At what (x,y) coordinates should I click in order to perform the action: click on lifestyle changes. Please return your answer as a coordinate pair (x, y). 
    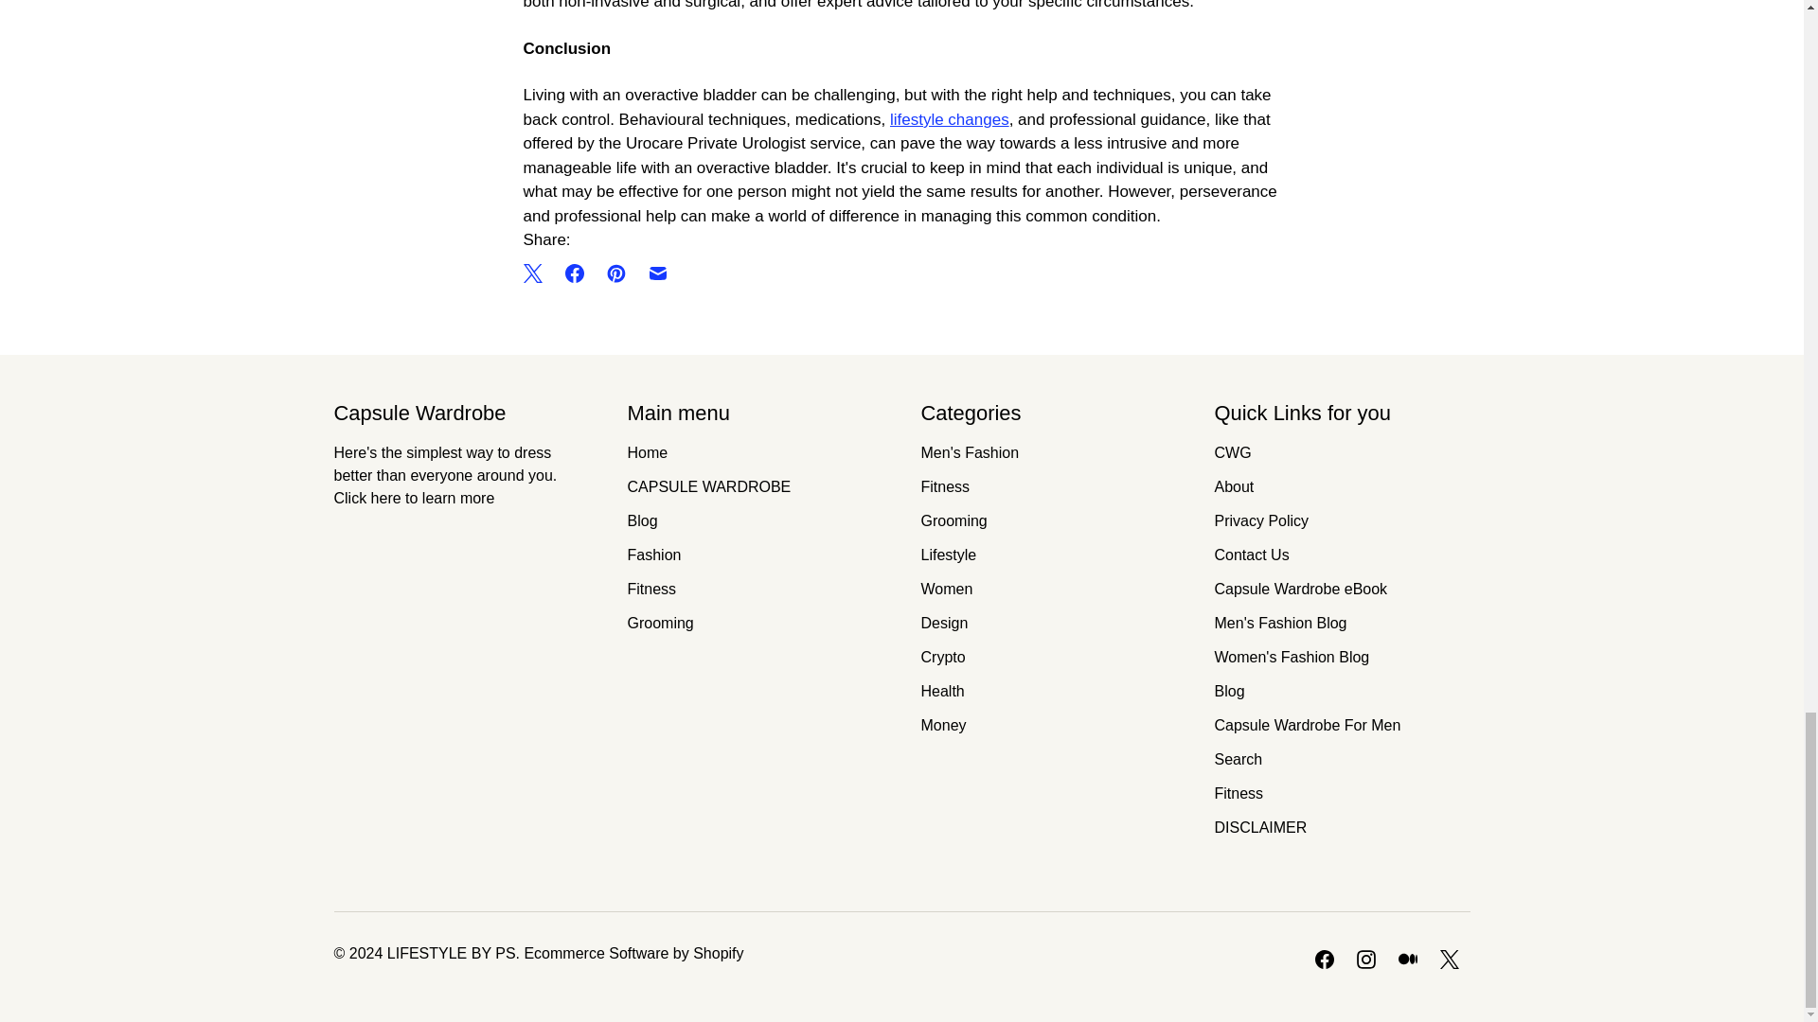
    Looking at the image, I should click on (949, 119).